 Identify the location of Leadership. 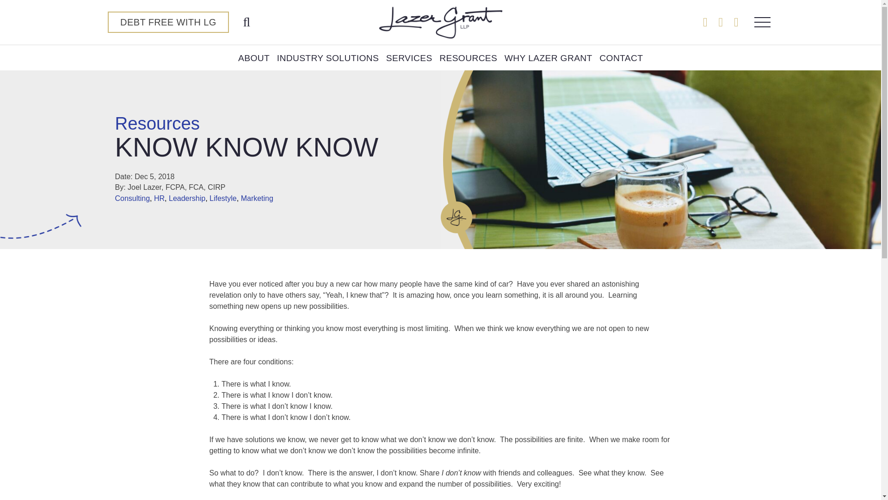
(187, 198).